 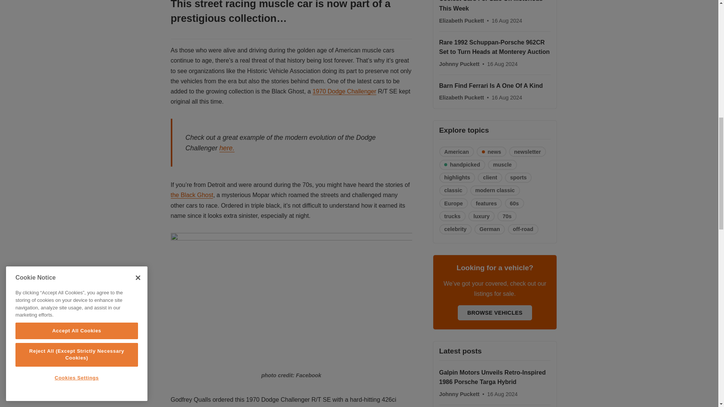 What do you see at coordinates (462, 20) in the screenshot?
I see `Elizabeth Puckett` at bounding box center [462, 20].